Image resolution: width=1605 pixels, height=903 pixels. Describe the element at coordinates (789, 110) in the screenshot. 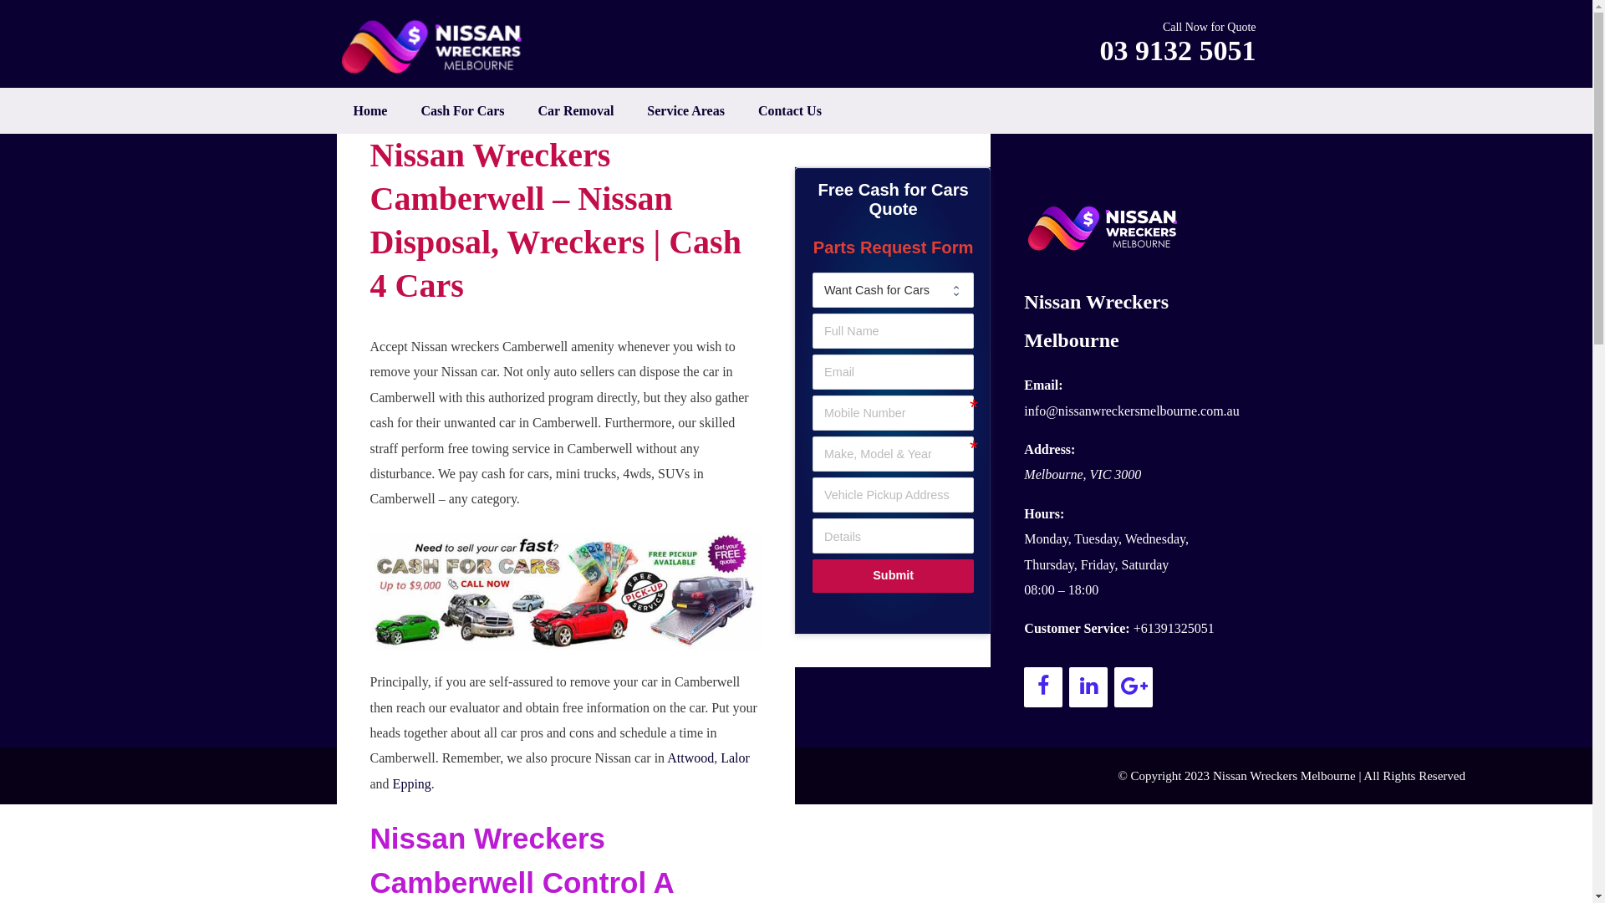

I see `Contact Us` at that location.